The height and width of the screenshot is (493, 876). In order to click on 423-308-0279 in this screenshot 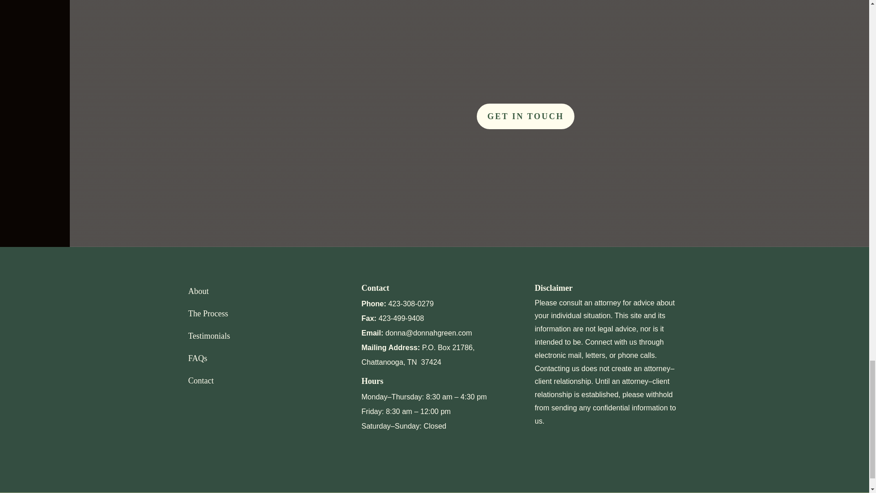, I will do `click(411, 303)`.